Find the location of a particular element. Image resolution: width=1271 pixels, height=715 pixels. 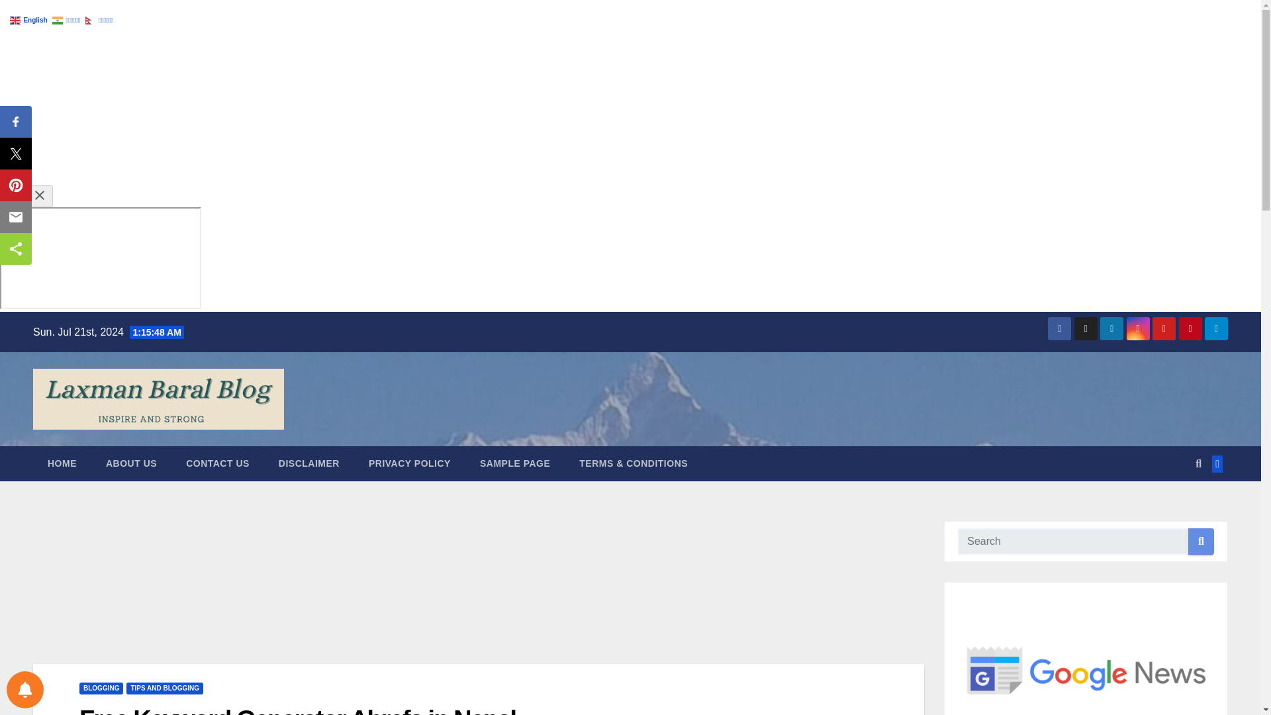

CONTACT US is located at coordinates (218, 463).